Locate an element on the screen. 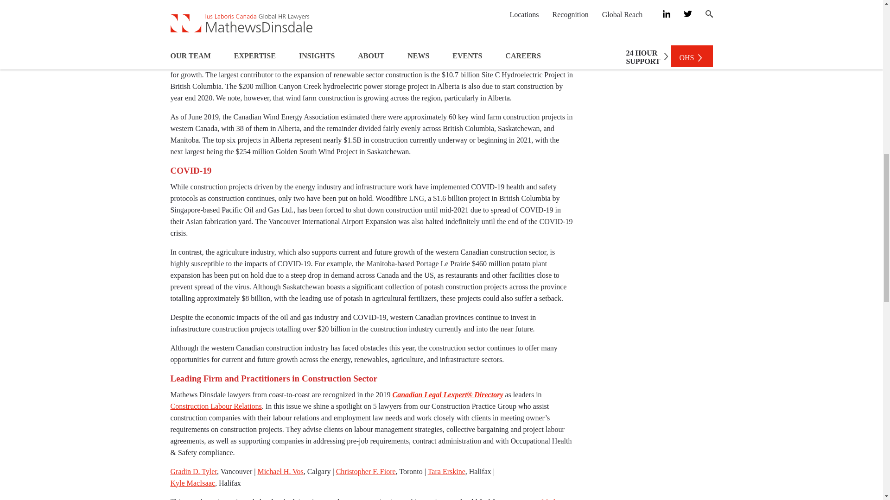 The width and height of the screenshot is (890, 500). Tara Erskine is located at coordinates (447, 471).